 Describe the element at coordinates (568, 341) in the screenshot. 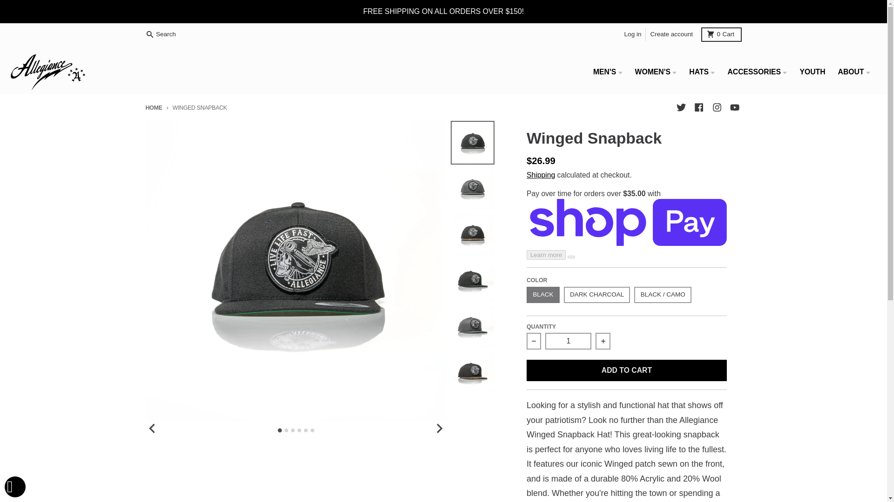

I see `Black` at that location.